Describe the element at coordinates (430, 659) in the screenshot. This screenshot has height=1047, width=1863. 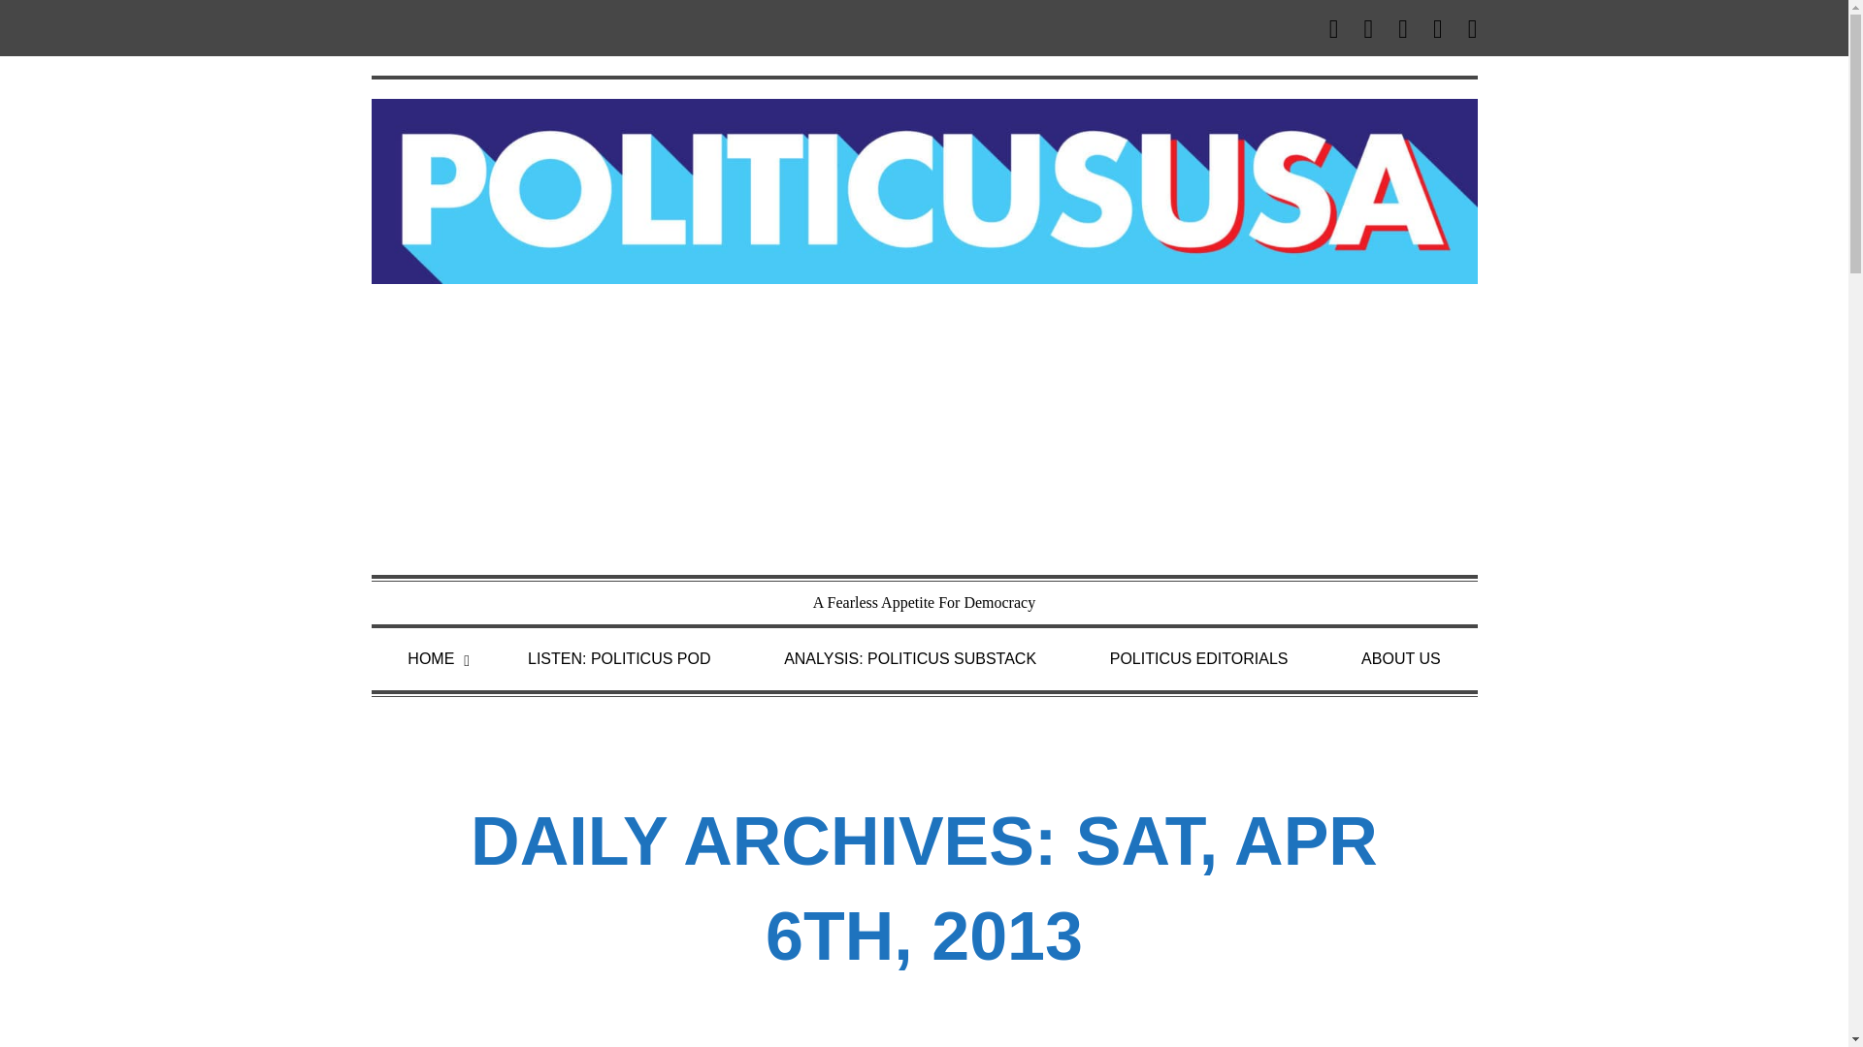
I see `HOME` at that location.